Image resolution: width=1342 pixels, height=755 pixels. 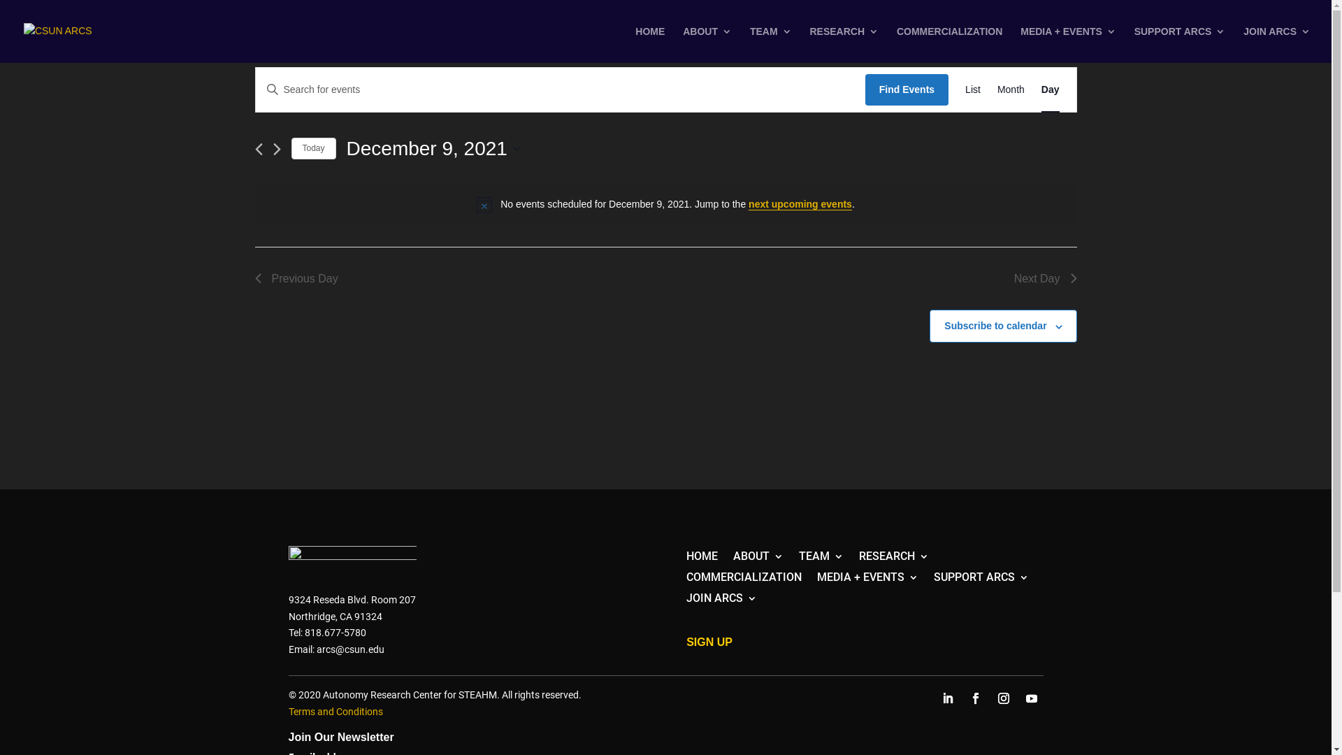 What do you see at coordinates (894, 559) in the screenshot?
I see `RESEARCH` at bounding box center [894, 559].